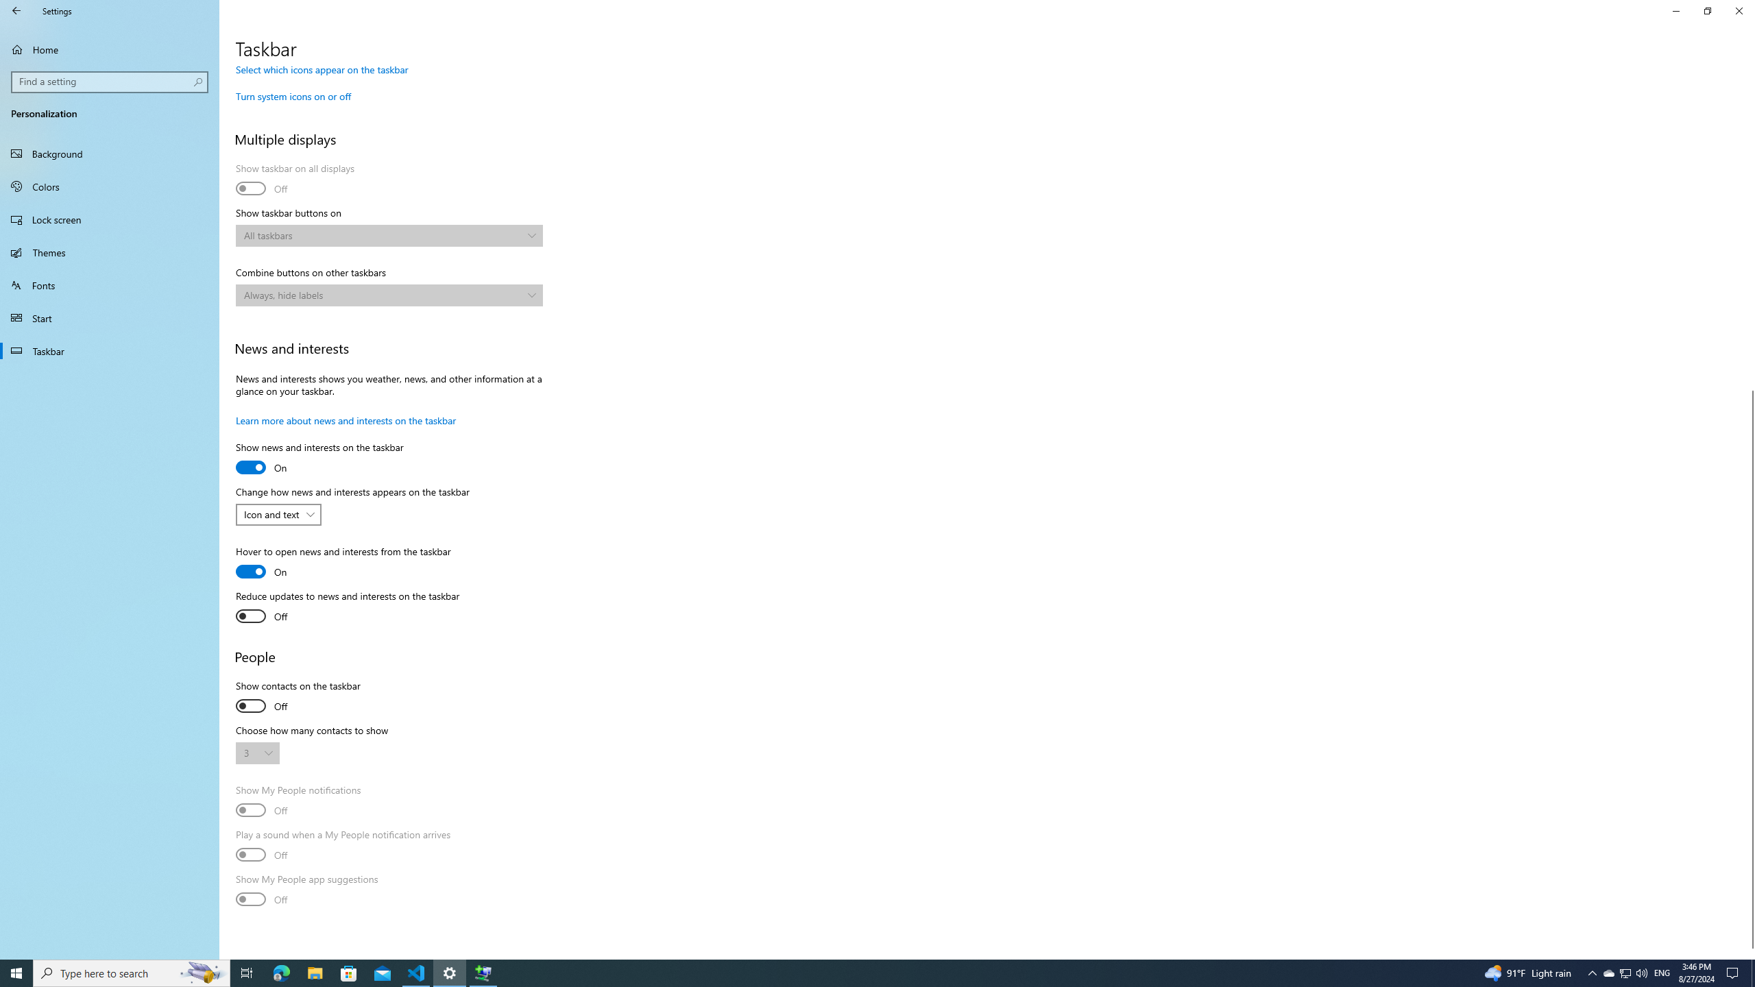  What do you see at coordinates (298, 802) in the screenshot?
I see `Show My People notifications` at bounding box center [298, 802].